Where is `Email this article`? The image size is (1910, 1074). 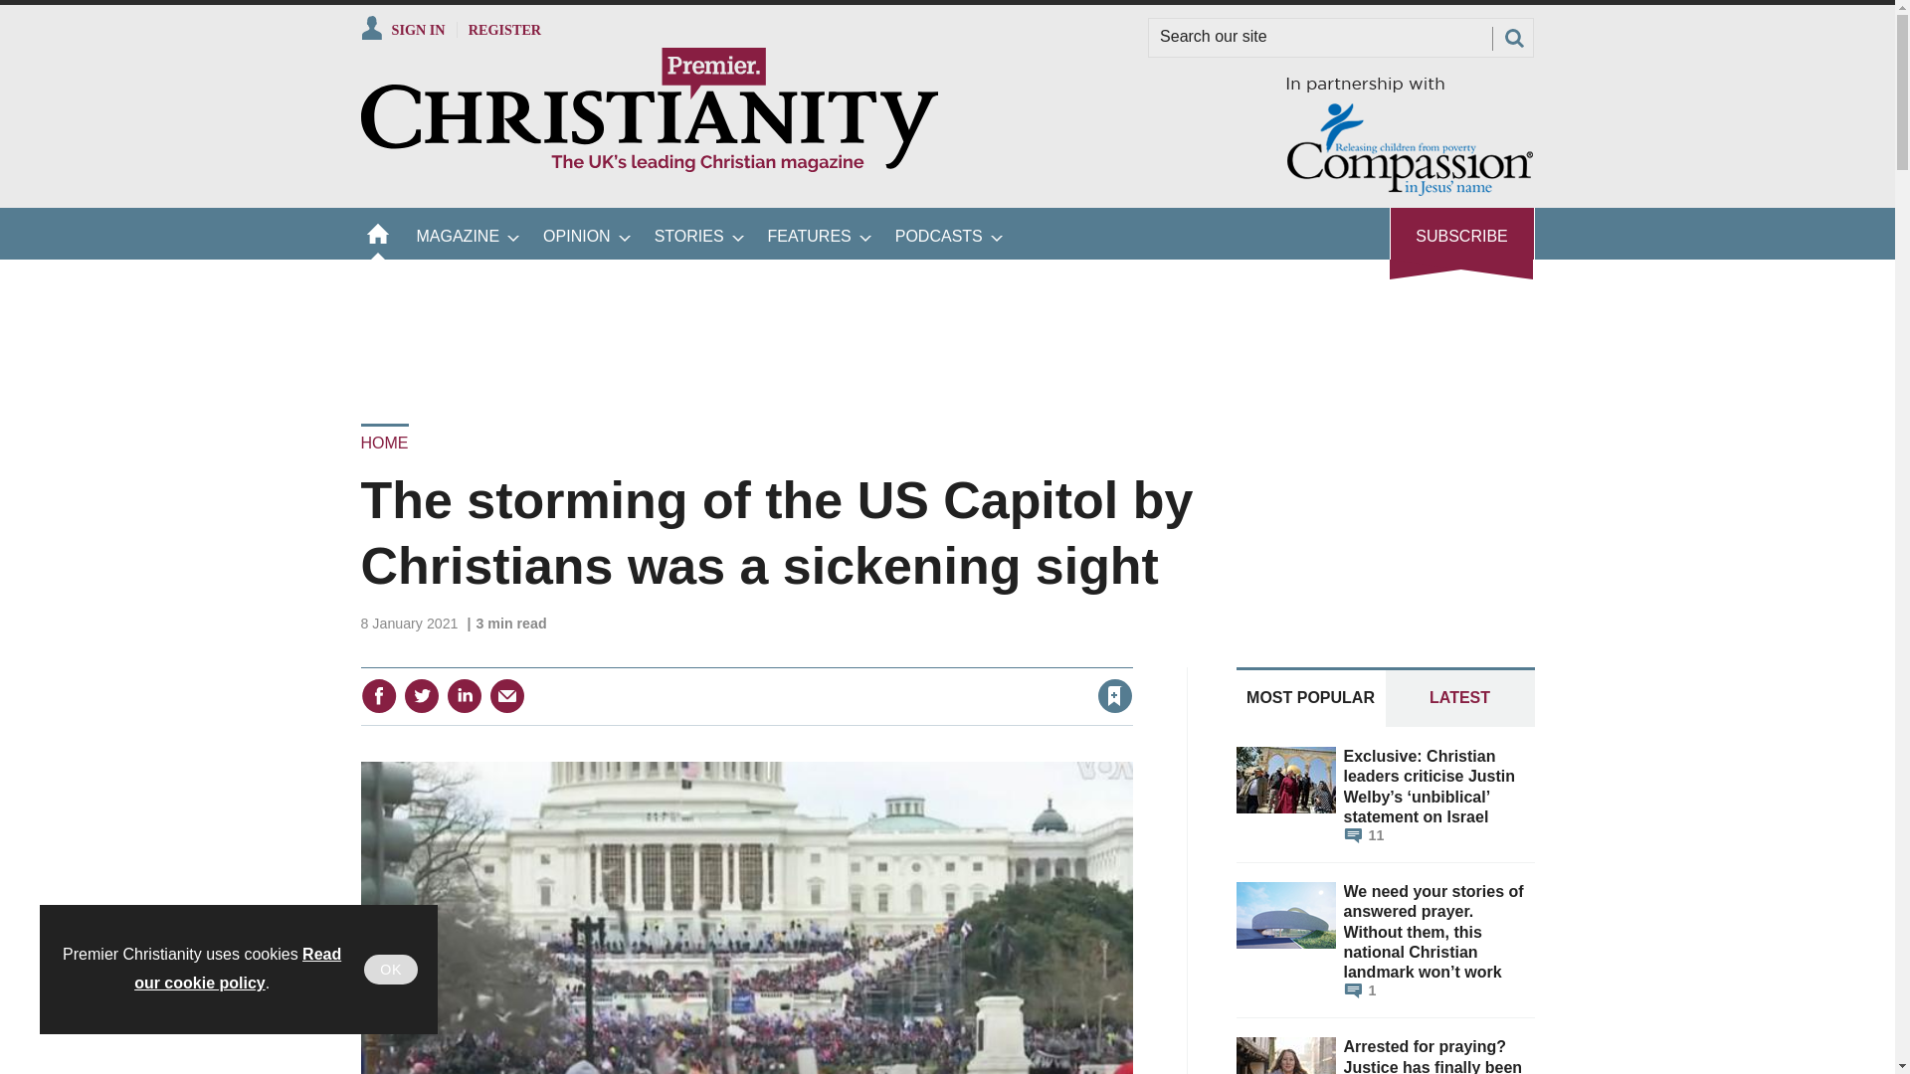 Email this article is located at coordinates (507, 696).